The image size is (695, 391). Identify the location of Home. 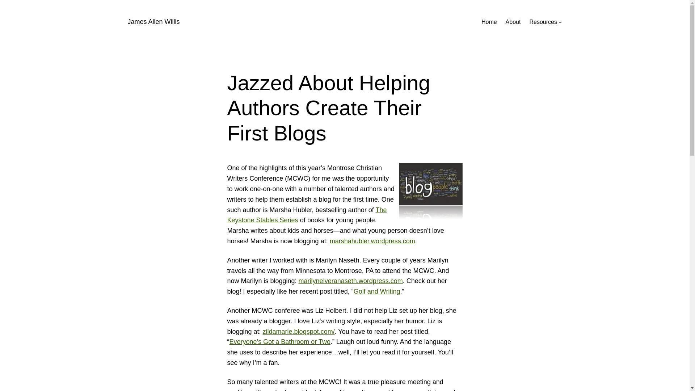
(489, 22).